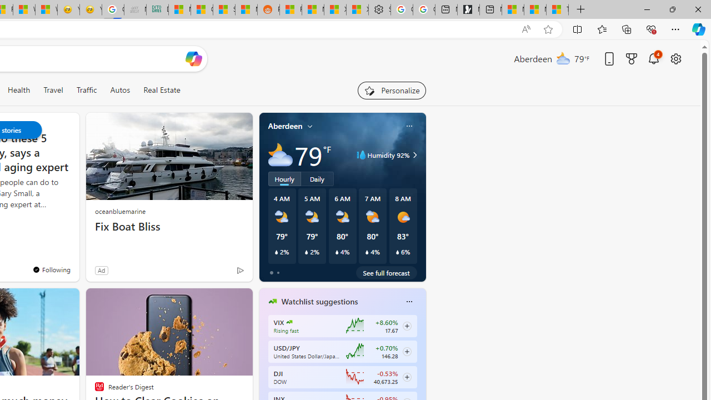 The height and width of the screenshot is (400, 711). I want to click on R******* | Trusted Community Engagement and Contributions, so click(291, 10).